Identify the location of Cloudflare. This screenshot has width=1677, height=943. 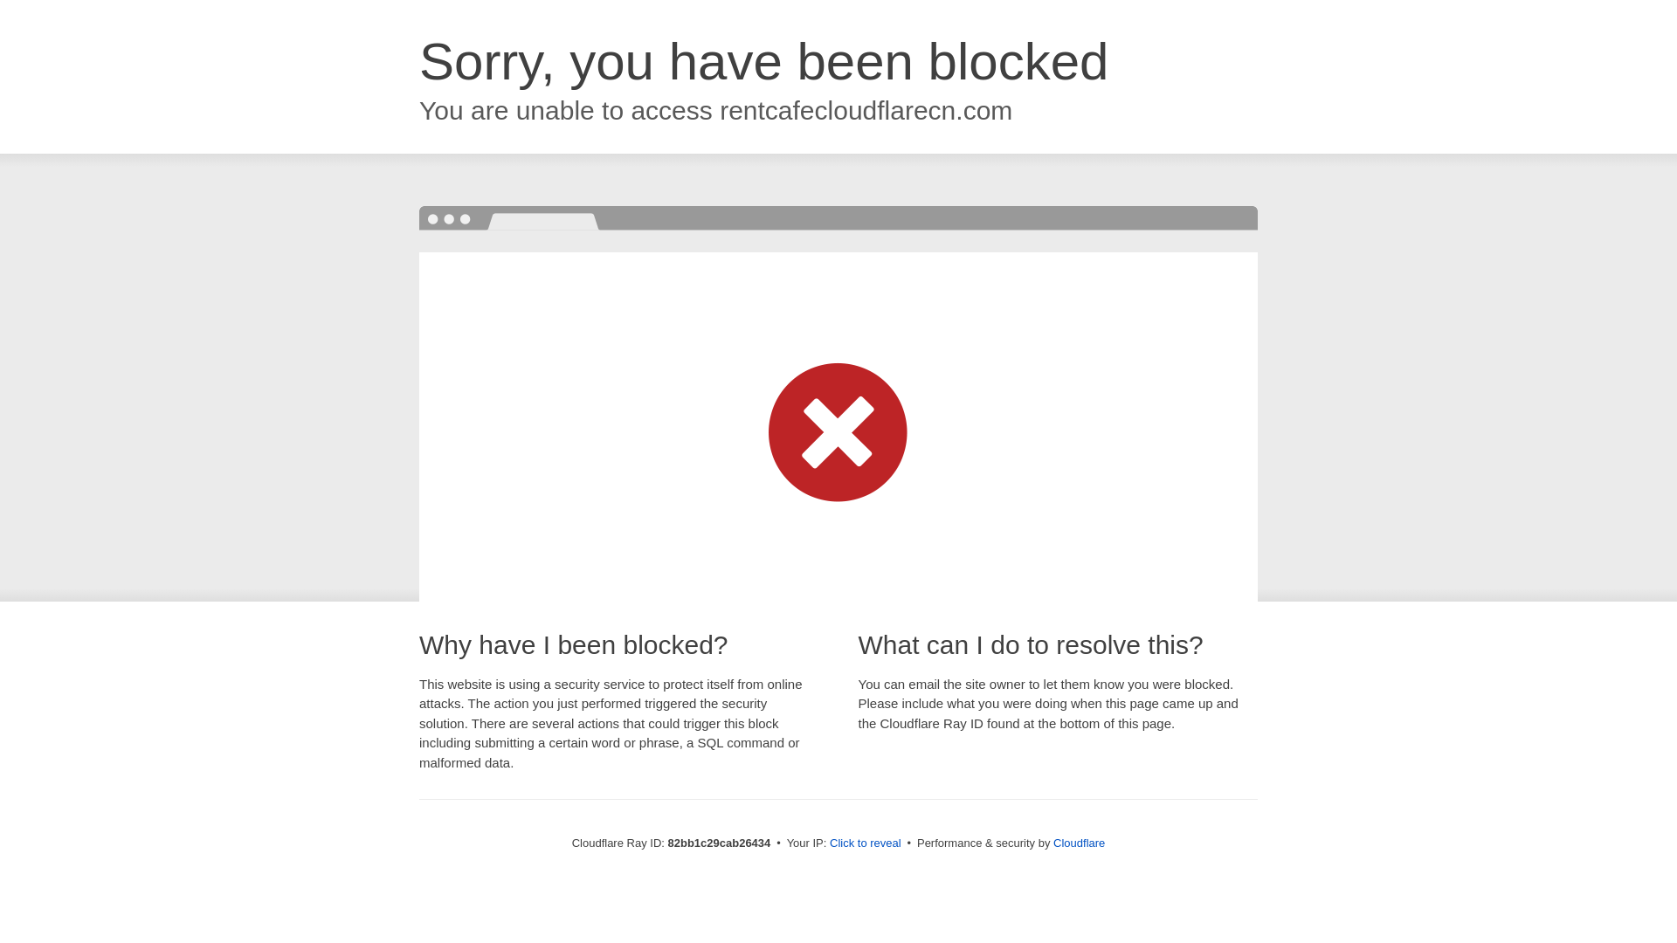
(1080, 843).